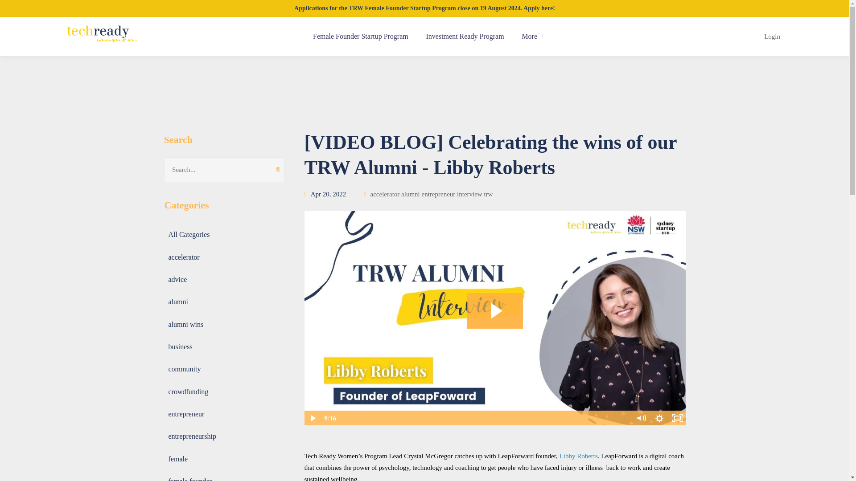  I want to click on business, so click(180, 346).